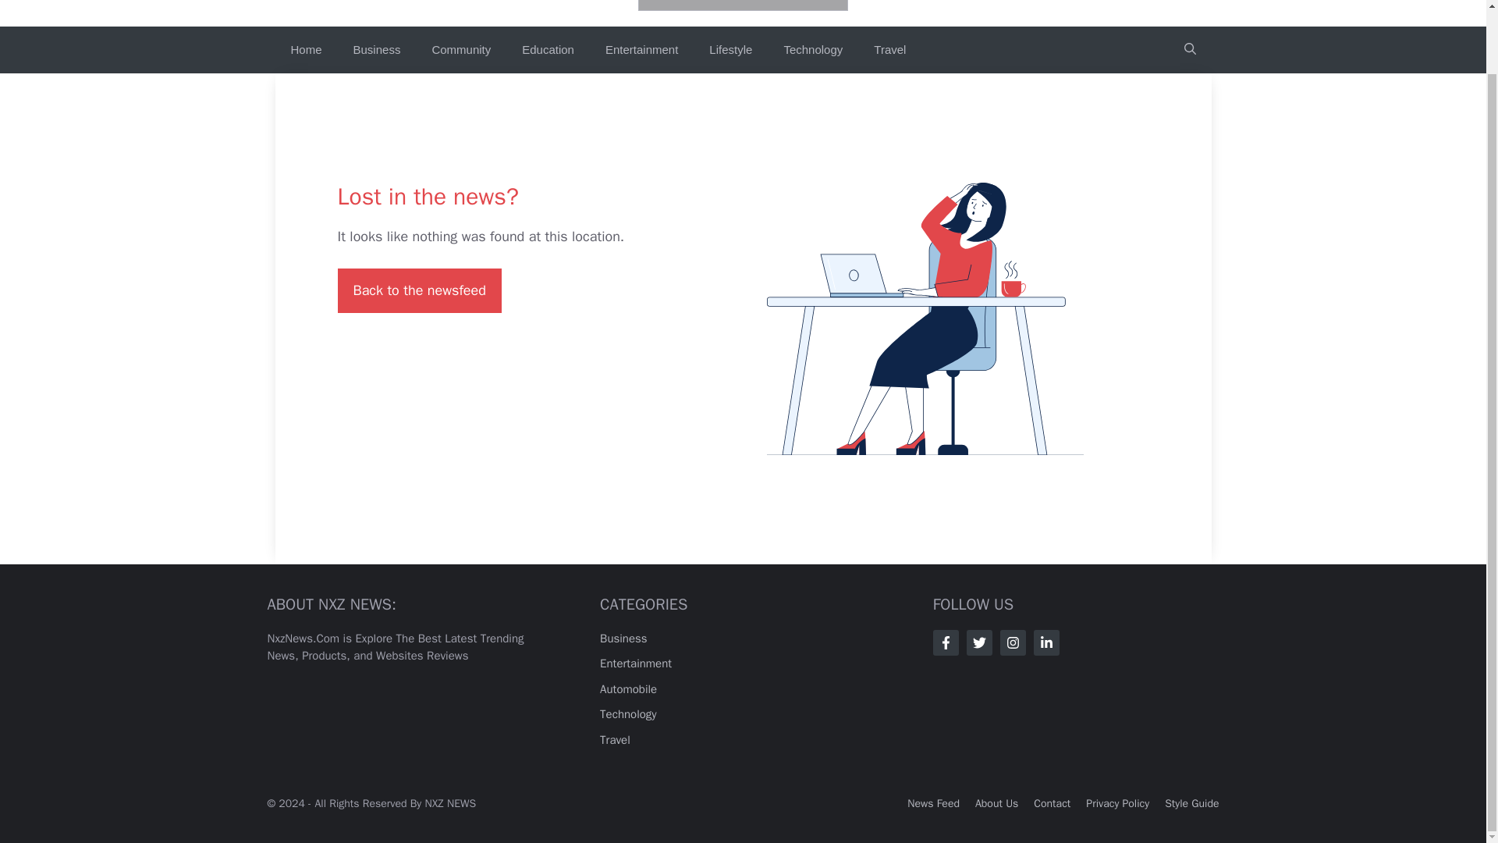 The image size is (1498, 843). I want to click on Travel, so click(615, 739).